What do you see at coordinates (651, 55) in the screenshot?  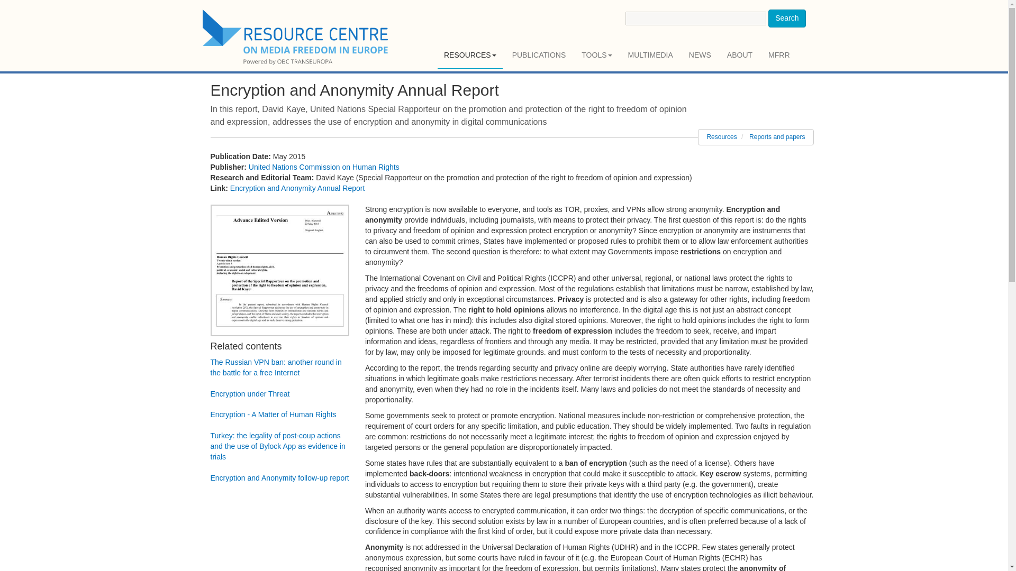 I see `MULTIMEDIA` at bounding box center [651, 55].